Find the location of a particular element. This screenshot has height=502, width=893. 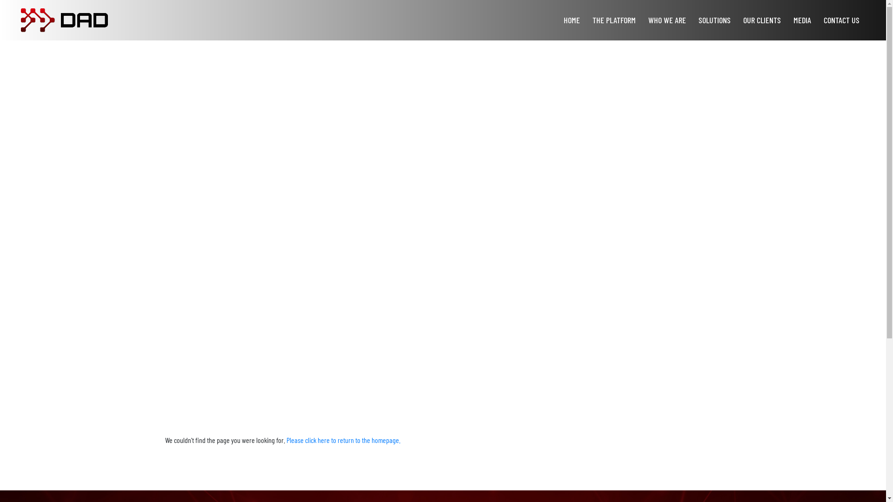

SOLUTIONS is located at coordinates (714, 20).